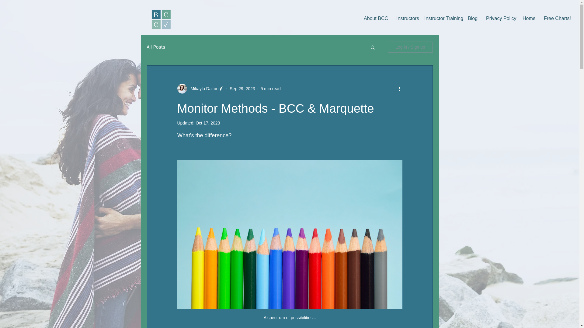  What do you see at coordinates (472, 18) in the screenshot?
I see `Blog` at bounding box center [472, 18].